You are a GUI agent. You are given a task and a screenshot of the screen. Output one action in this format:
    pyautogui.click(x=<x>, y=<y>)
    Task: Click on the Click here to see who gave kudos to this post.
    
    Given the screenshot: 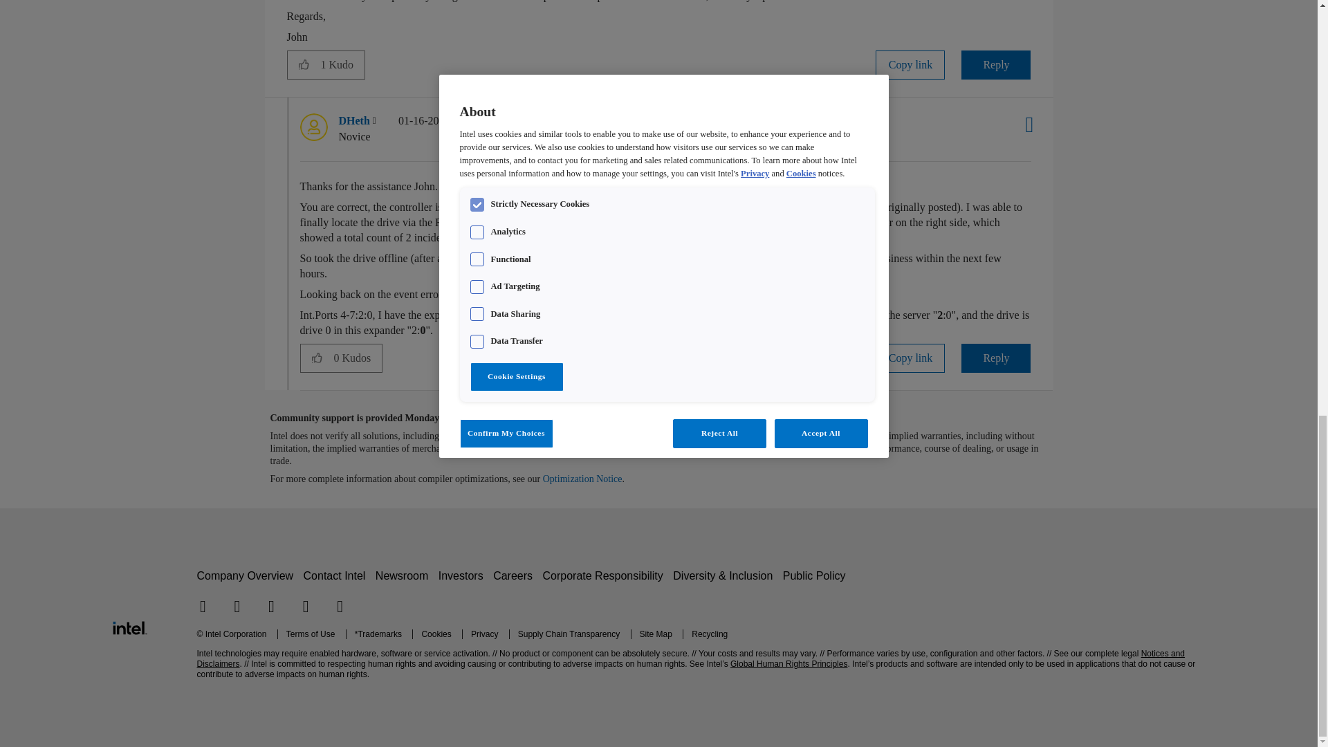 What is the action you would take?
    pyautogui.click(x=342, y=65)
    